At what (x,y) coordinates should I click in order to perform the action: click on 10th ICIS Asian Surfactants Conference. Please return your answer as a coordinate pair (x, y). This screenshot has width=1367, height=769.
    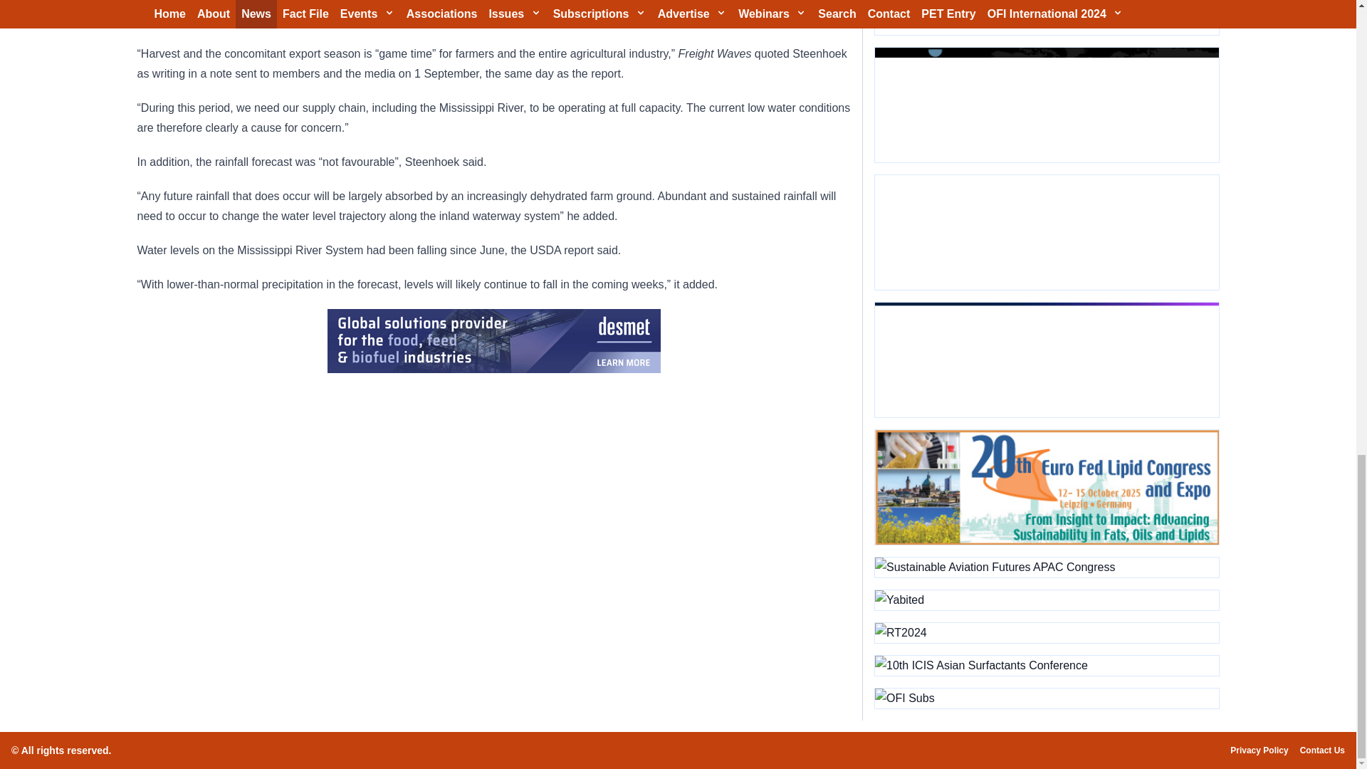
    Looking at the image, I should click on (1046, 666).